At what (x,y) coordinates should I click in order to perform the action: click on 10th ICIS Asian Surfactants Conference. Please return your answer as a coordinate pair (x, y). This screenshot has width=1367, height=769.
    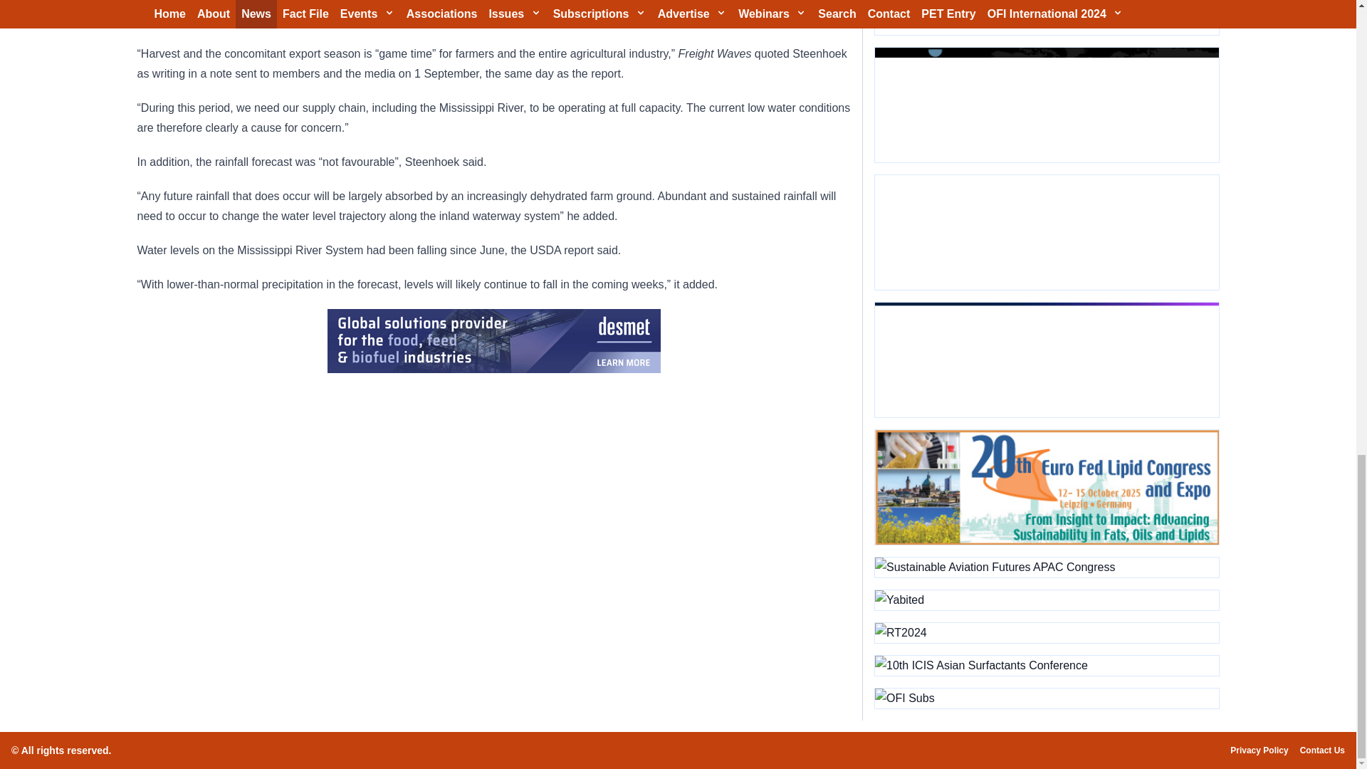
    Looking at the image, I should click on (1046, 666).